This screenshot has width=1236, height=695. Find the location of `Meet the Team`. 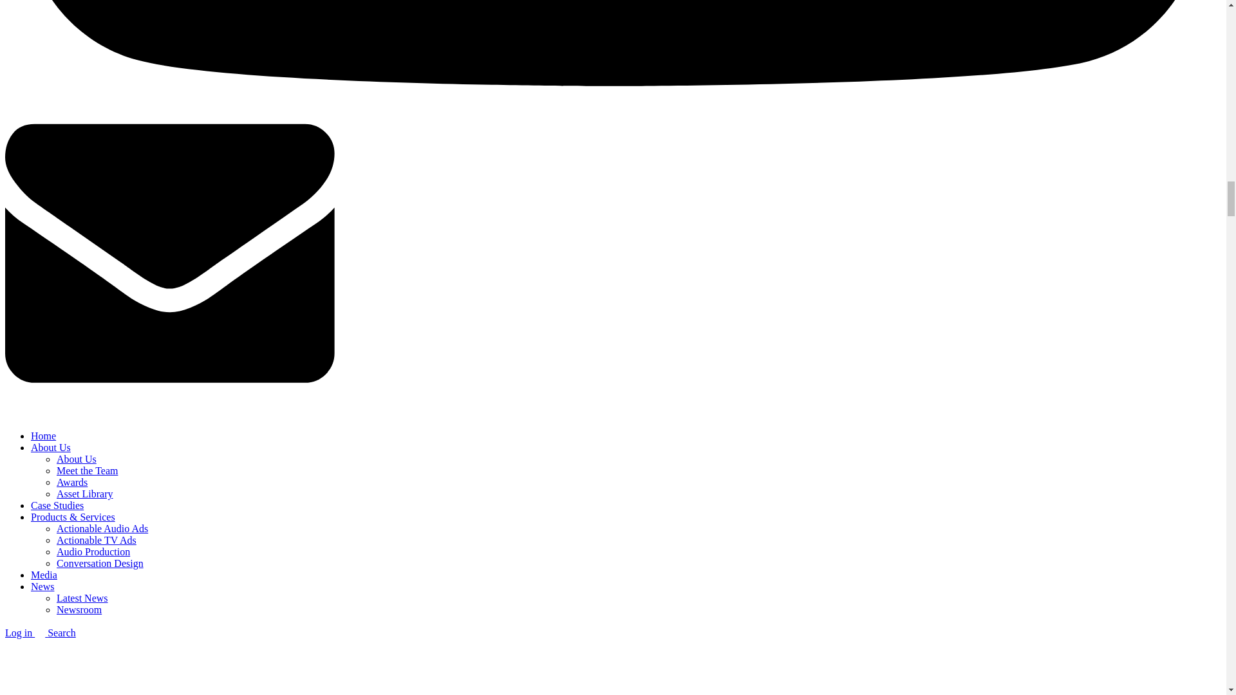

Meet the Team is located at coordinates (87, 470).